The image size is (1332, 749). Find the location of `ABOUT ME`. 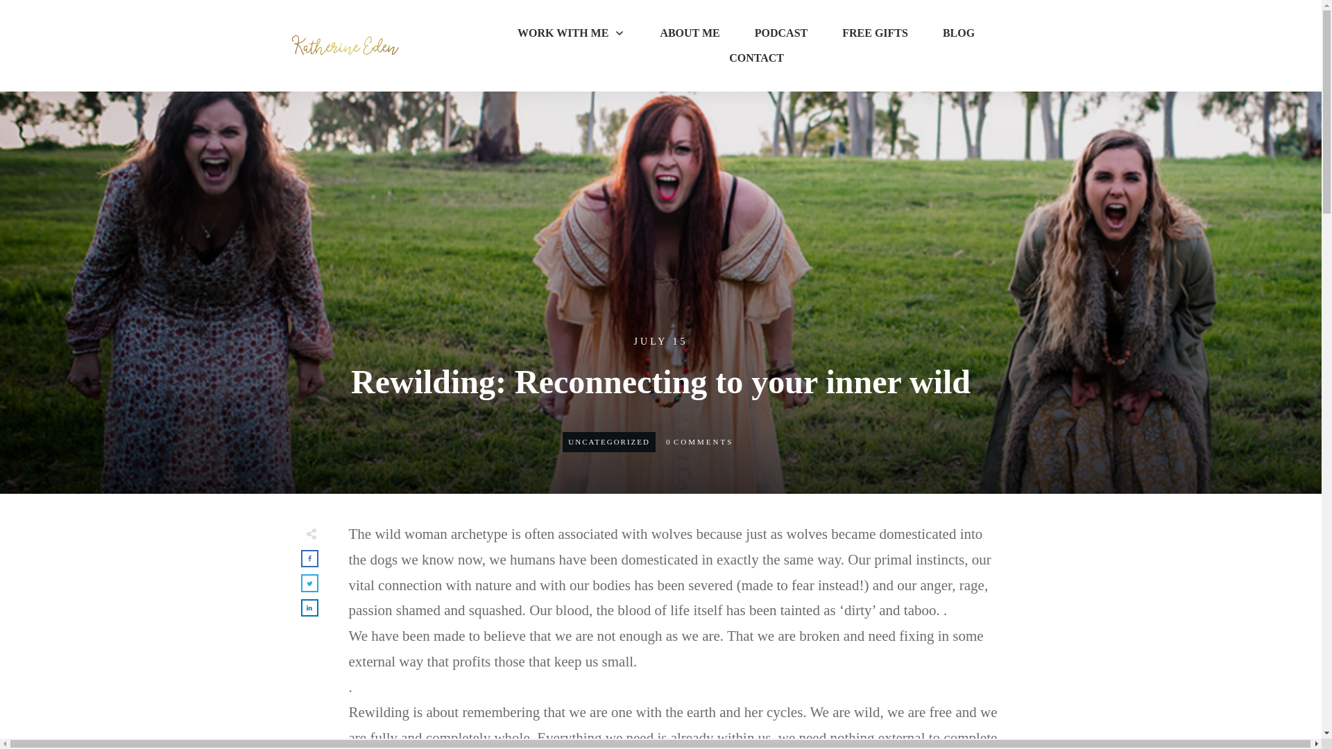

ABOUT ME is located at coordinates (689, 33).